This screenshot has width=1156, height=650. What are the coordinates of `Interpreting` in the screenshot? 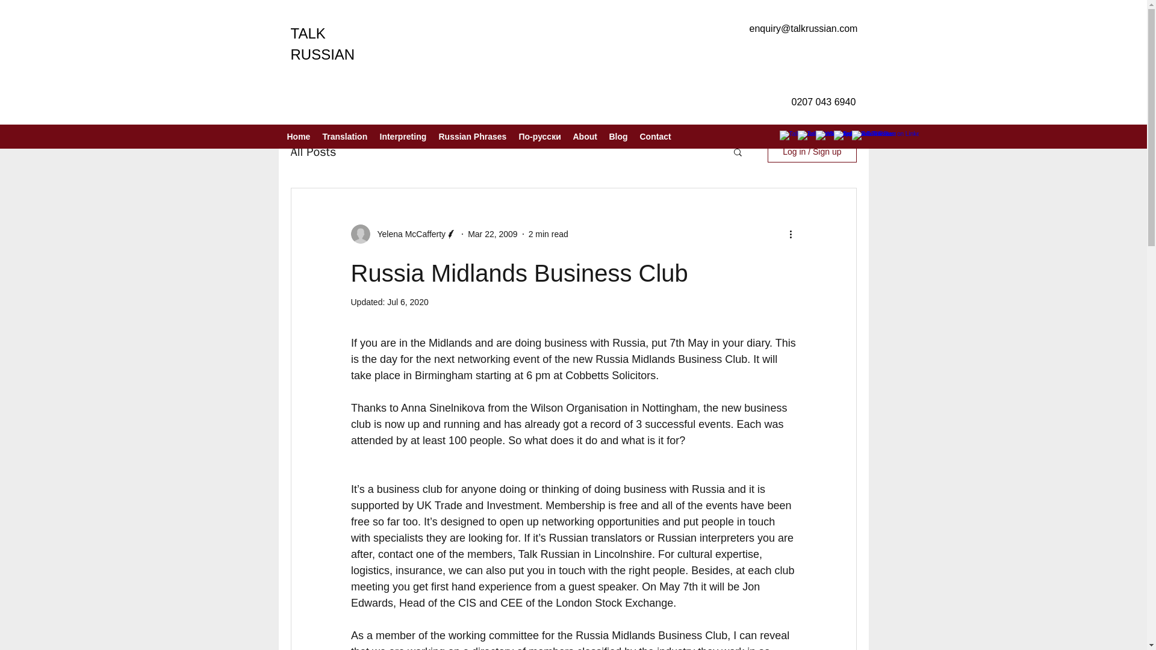 It's located at (403, 136).